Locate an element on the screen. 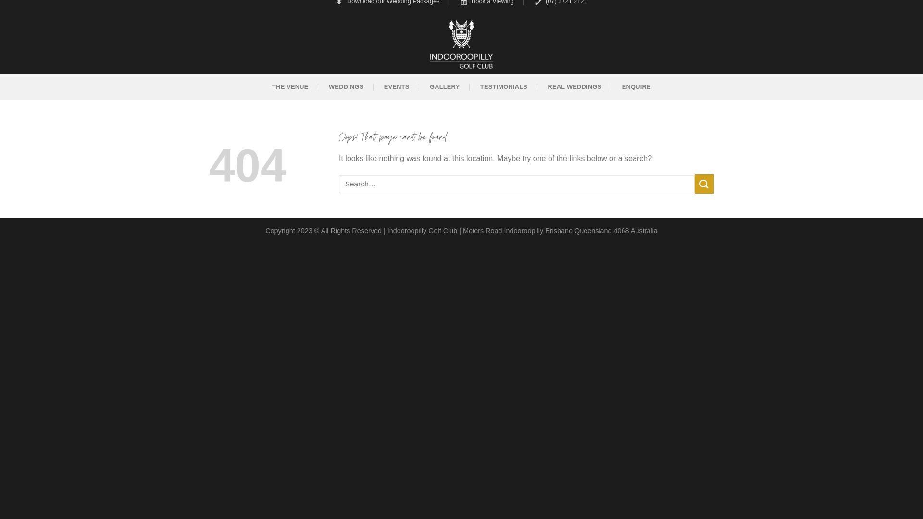  Indooroopilly Golf Club is located at coordinates (423, 231).